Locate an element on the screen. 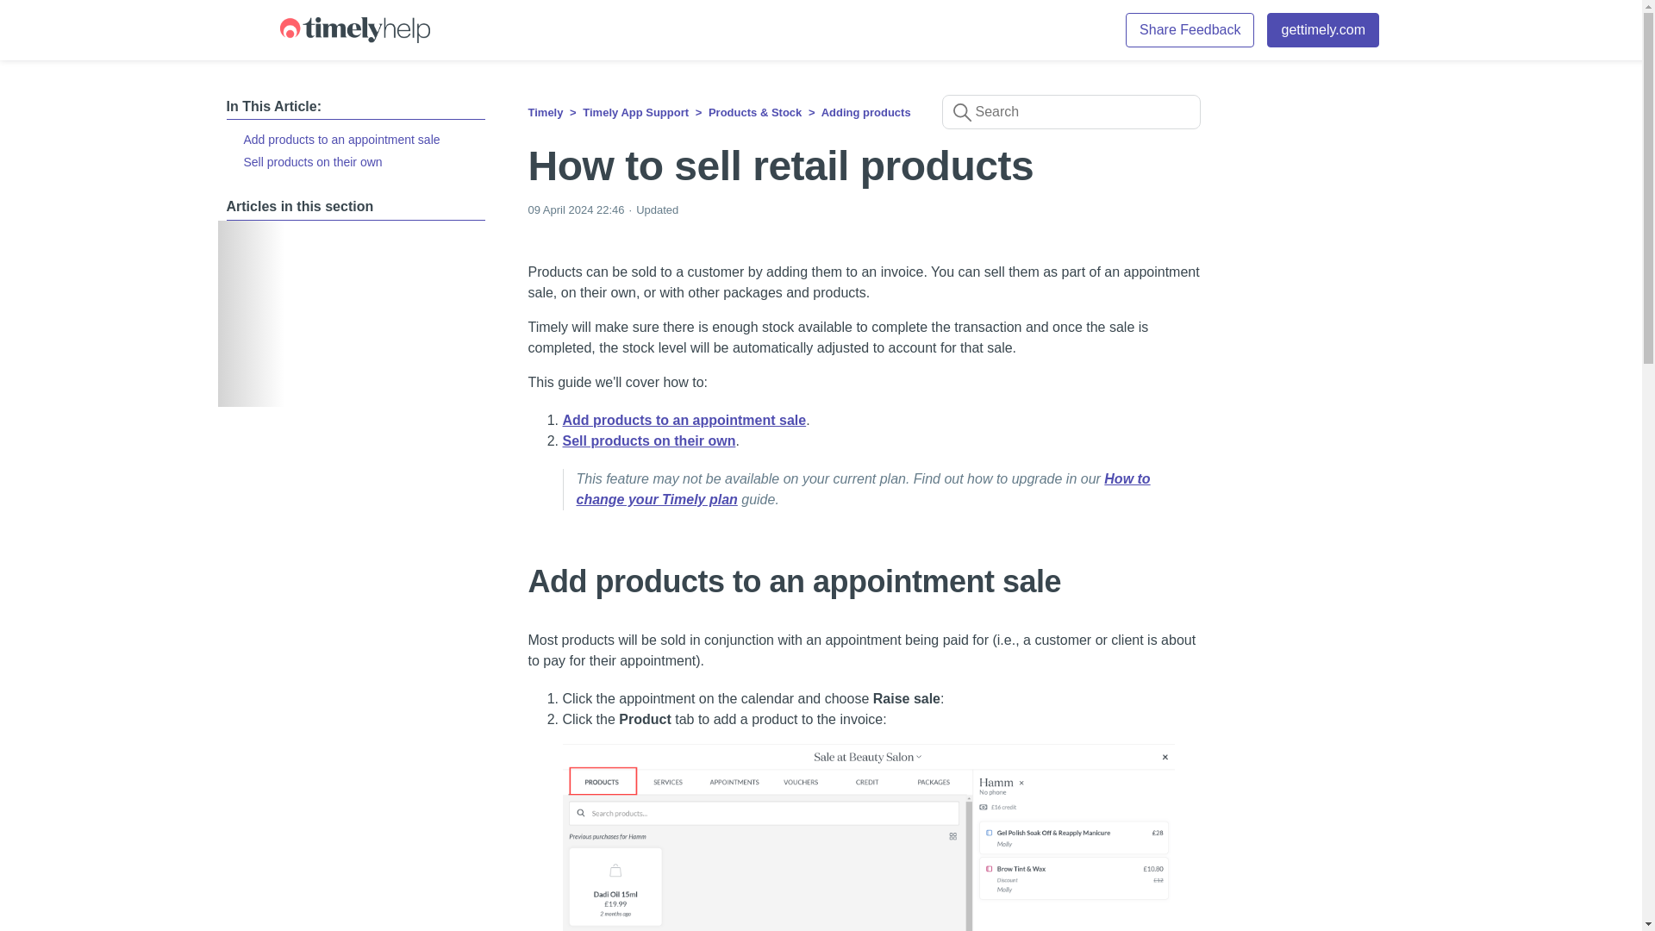 This screenshot has width=1655, height=931. 2024-04-09T22:46:22Z is located at coordinates (576, 209).